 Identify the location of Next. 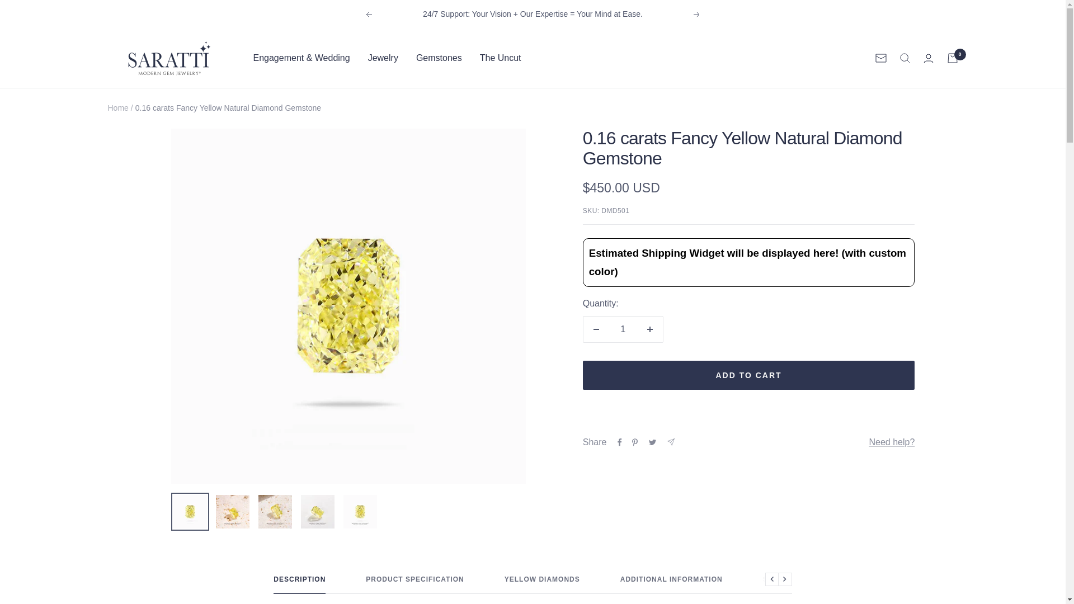
(697, 15).